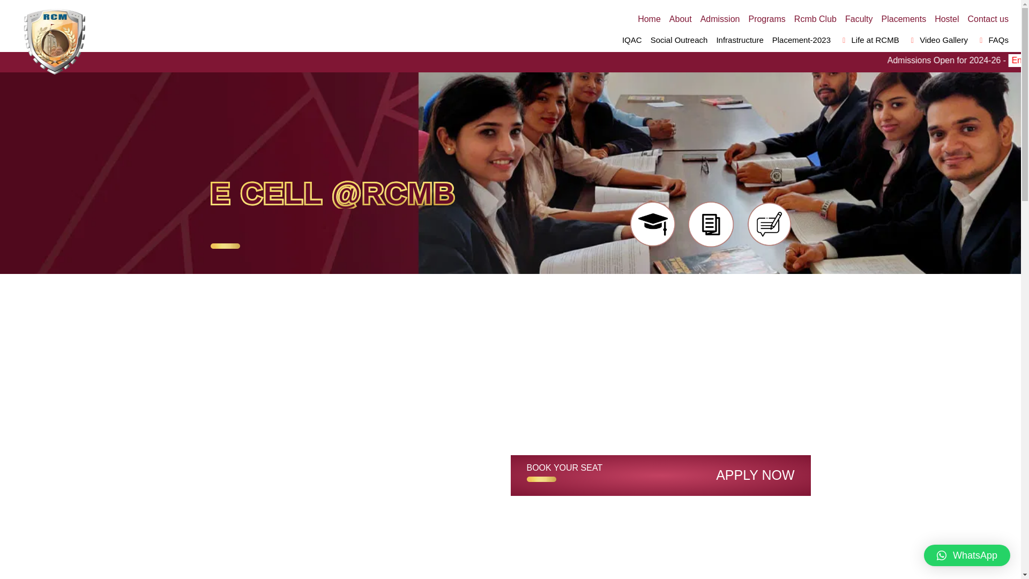 The height and width of the screenshot is (579, 1029). I want to click on Faculty, so click(859, 19).